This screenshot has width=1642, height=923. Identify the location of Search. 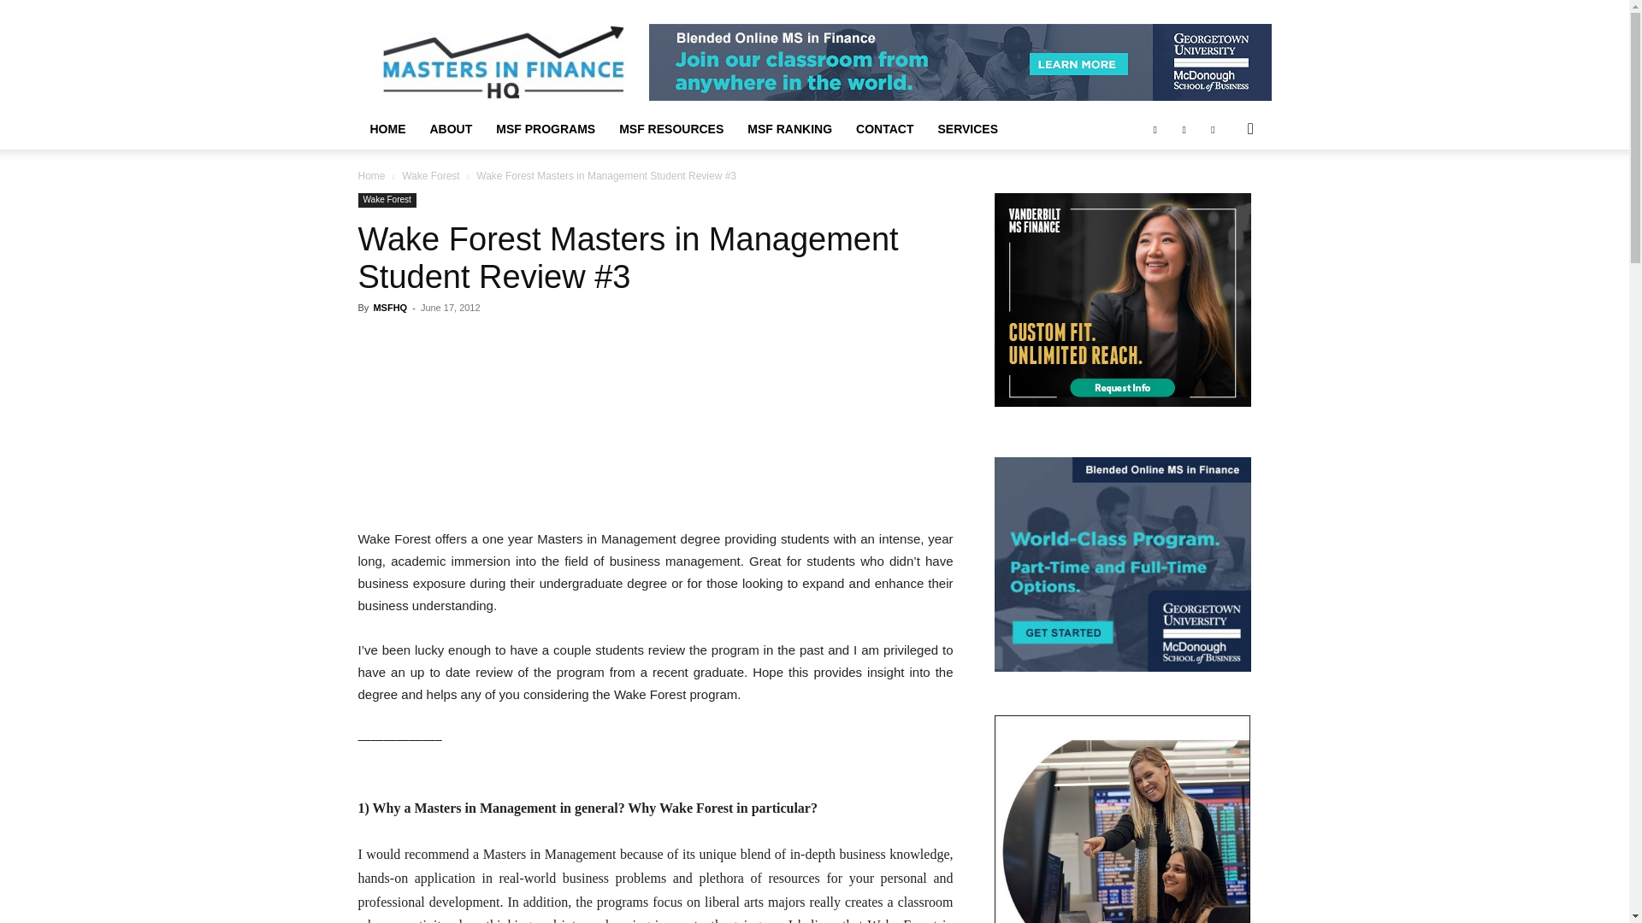
(1223, 197).